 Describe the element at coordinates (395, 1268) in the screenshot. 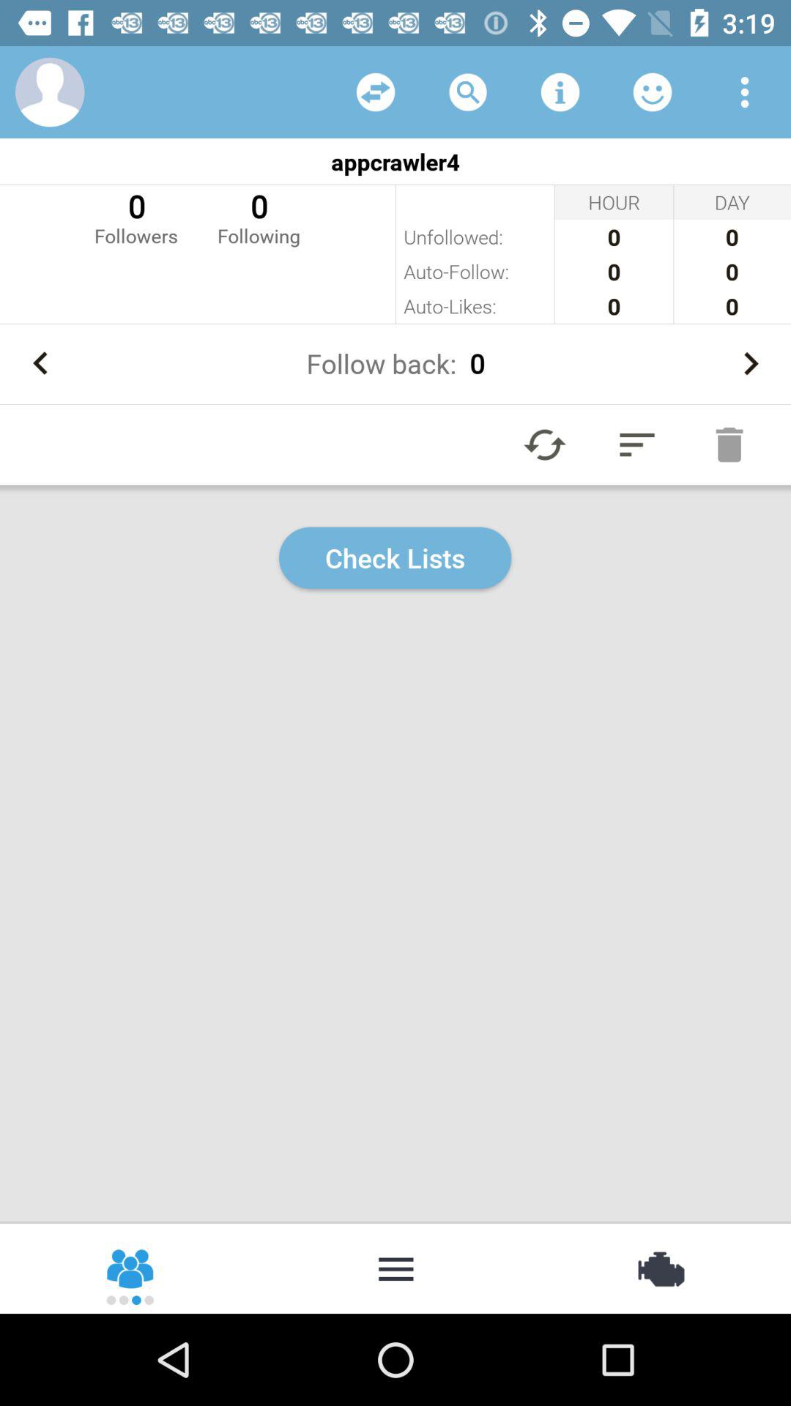

I see `additional options` at that location.